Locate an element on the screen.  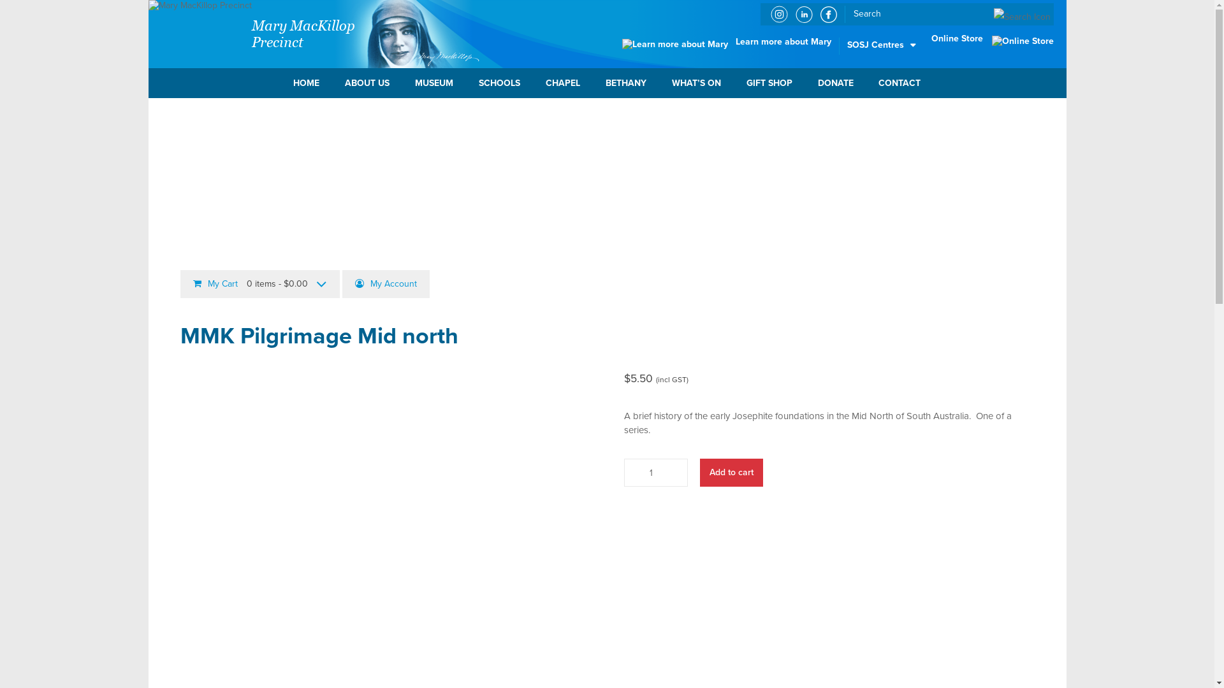
My Account is located at coordinates (385, 284).